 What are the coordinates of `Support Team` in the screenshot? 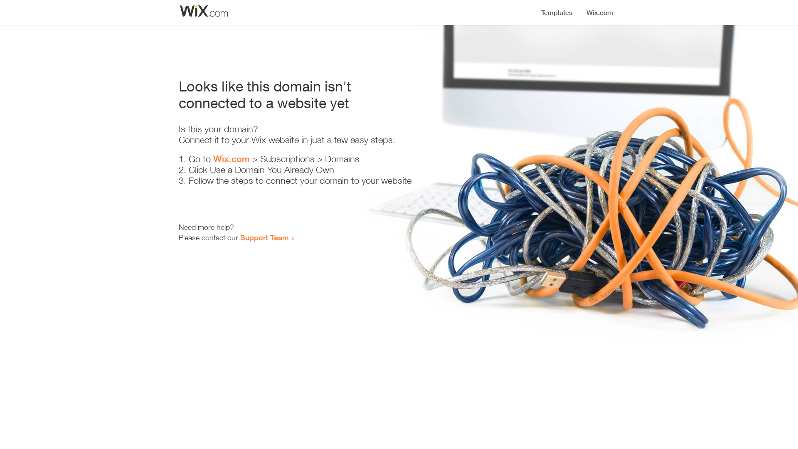 It's located at (264, 237).